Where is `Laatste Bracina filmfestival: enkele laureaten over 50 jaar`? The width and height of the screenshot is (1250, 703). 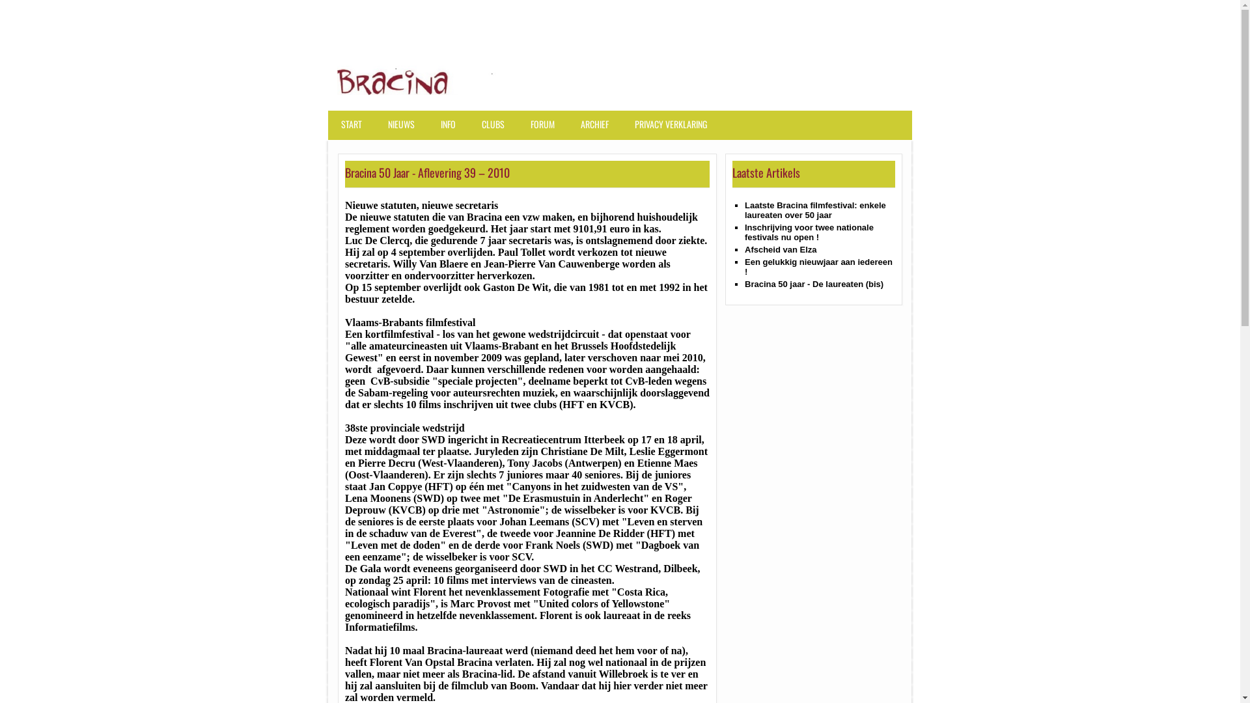
Laatste Bracina filmfestival: enkele laureaten over 50 jaar is located at coordinates (815, 210).